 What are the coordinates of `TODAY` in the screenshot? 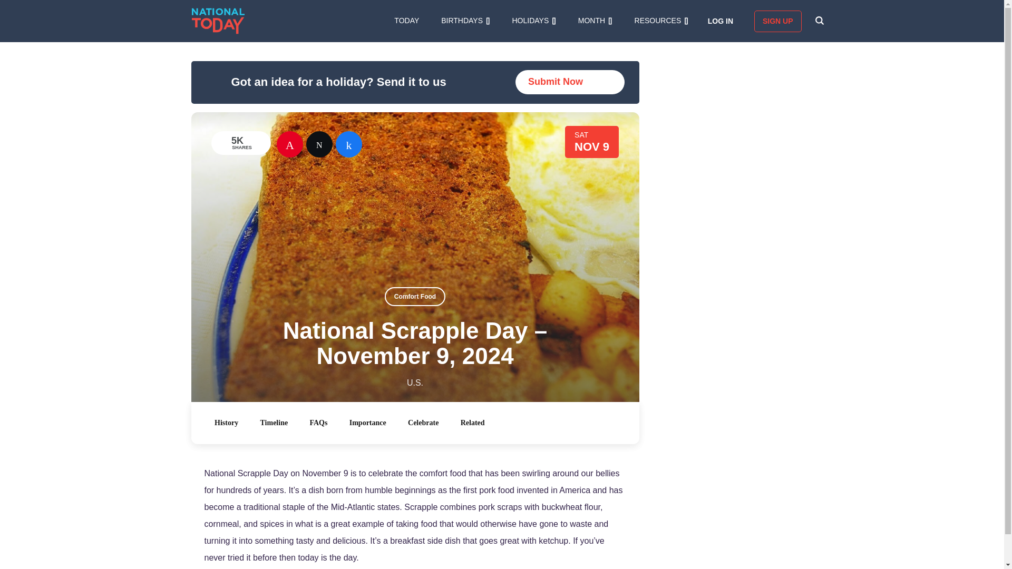 It's located at (406, 21).